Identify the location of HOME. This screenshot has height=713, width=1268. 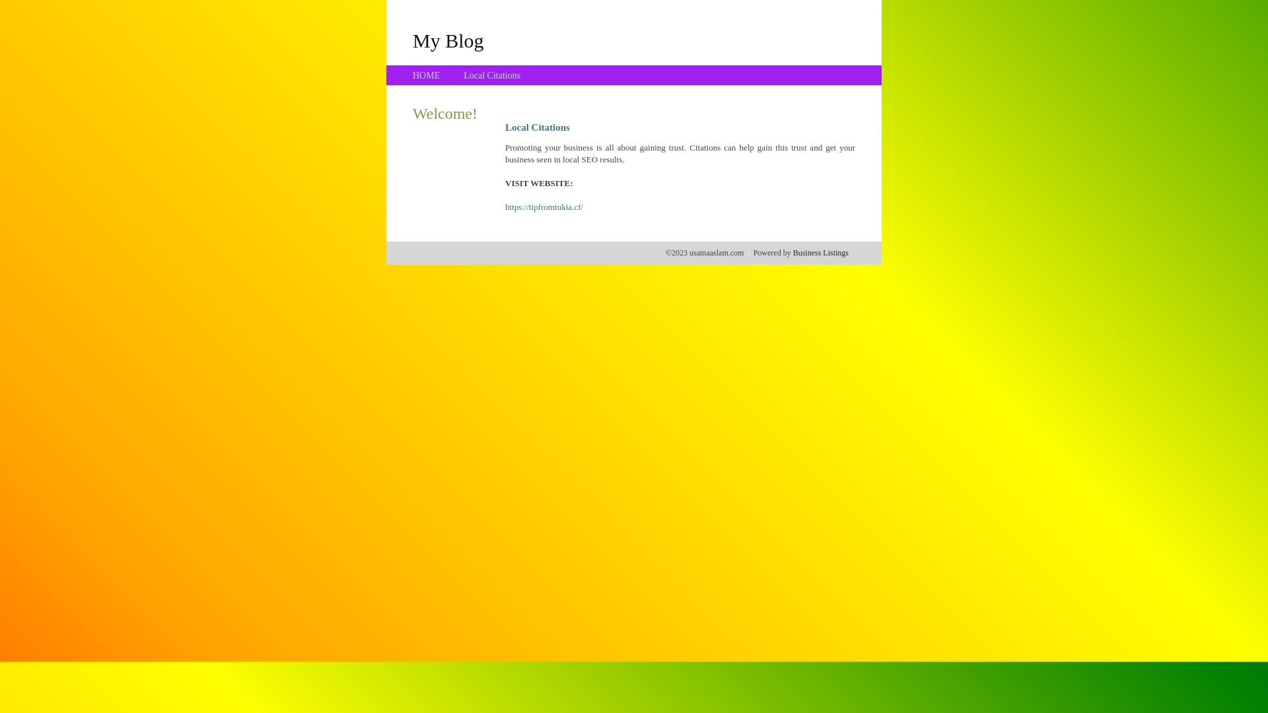
(427, 75).